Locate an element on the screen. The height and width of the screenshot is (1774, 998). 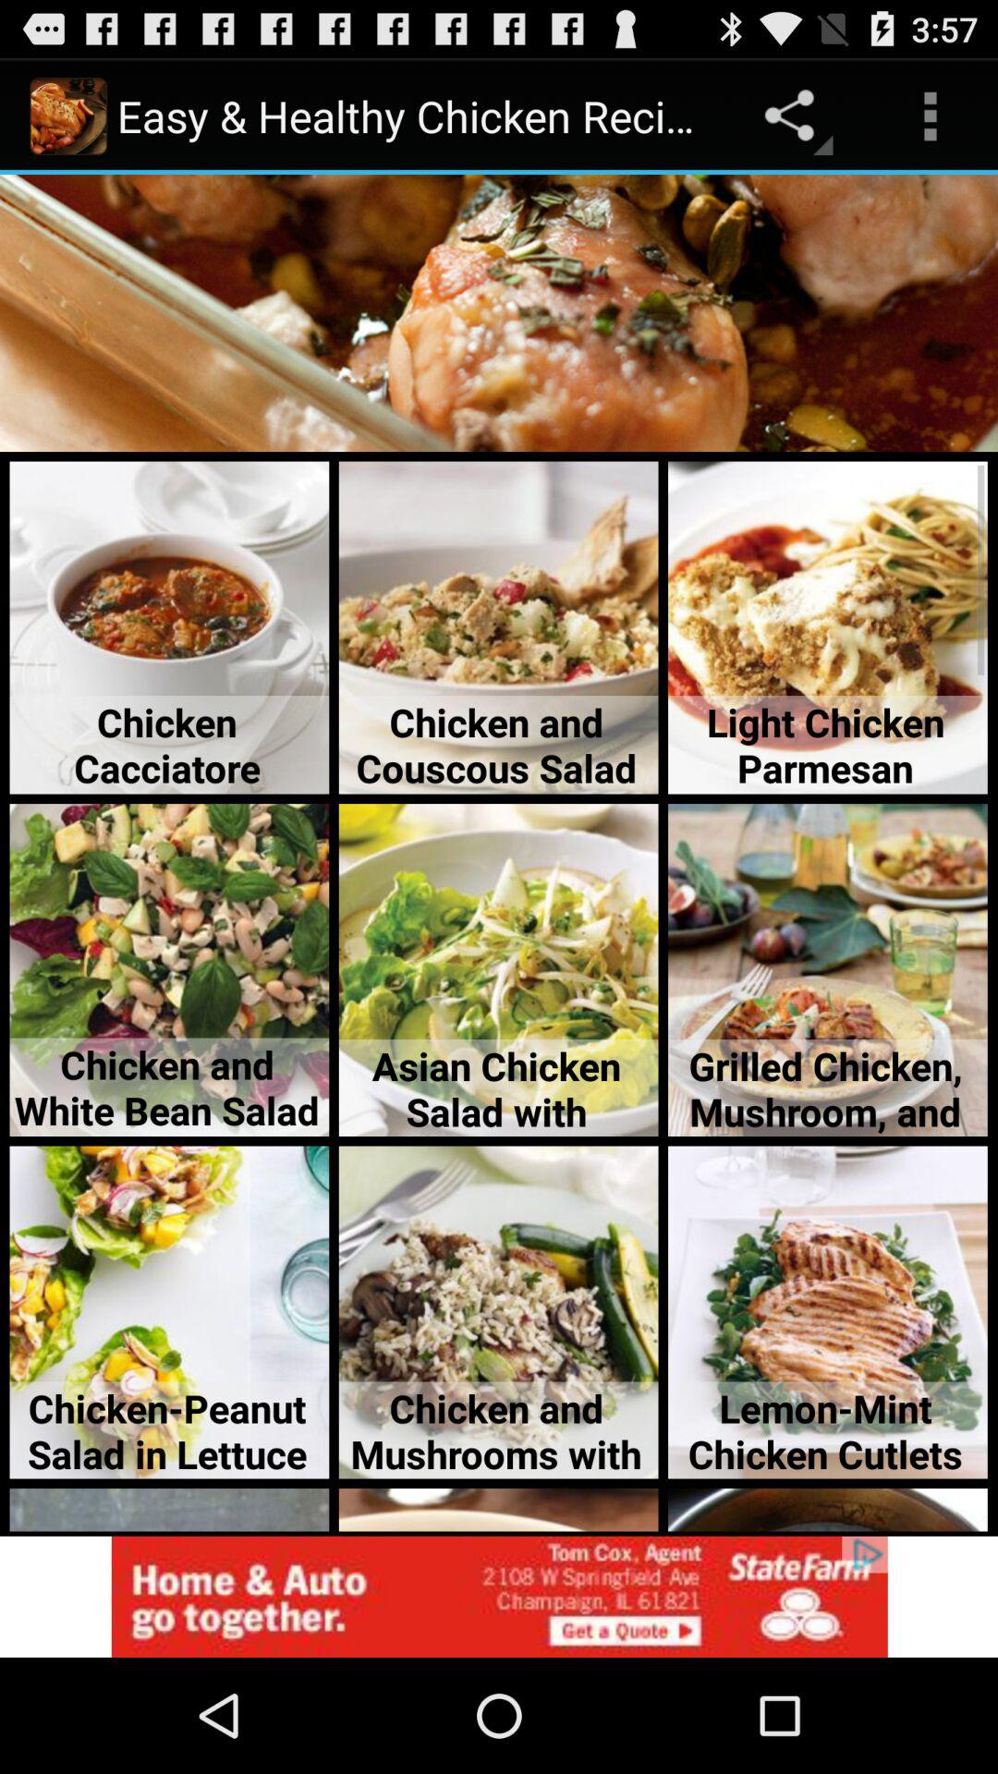
click on the text image option chicken and white bean salad is located at coordinates (169, 970).